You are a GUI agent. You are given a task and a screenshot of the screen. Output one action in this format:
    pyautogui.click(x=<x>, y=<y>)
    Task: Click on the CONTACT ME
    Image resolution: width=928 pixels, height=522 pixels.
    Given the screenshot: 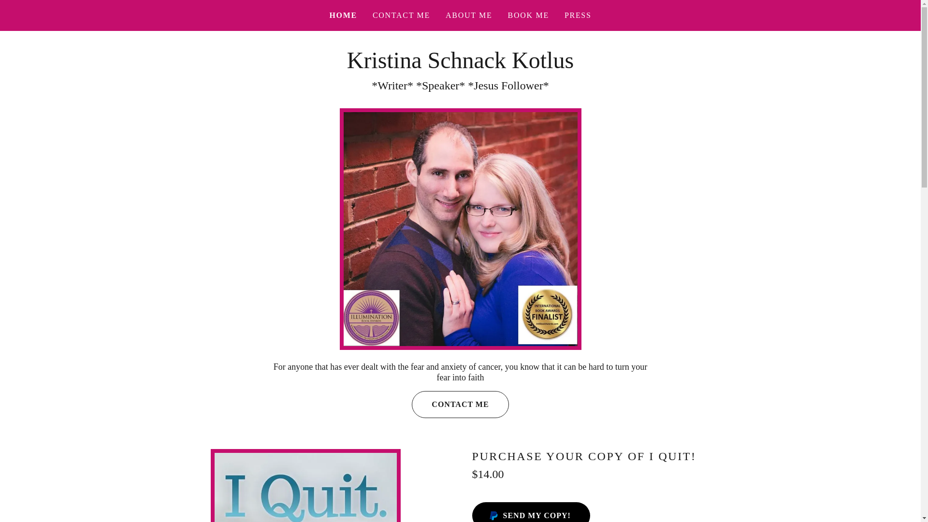 What is the action you would take?
    pyautogui.click(x=401, y=15)
    